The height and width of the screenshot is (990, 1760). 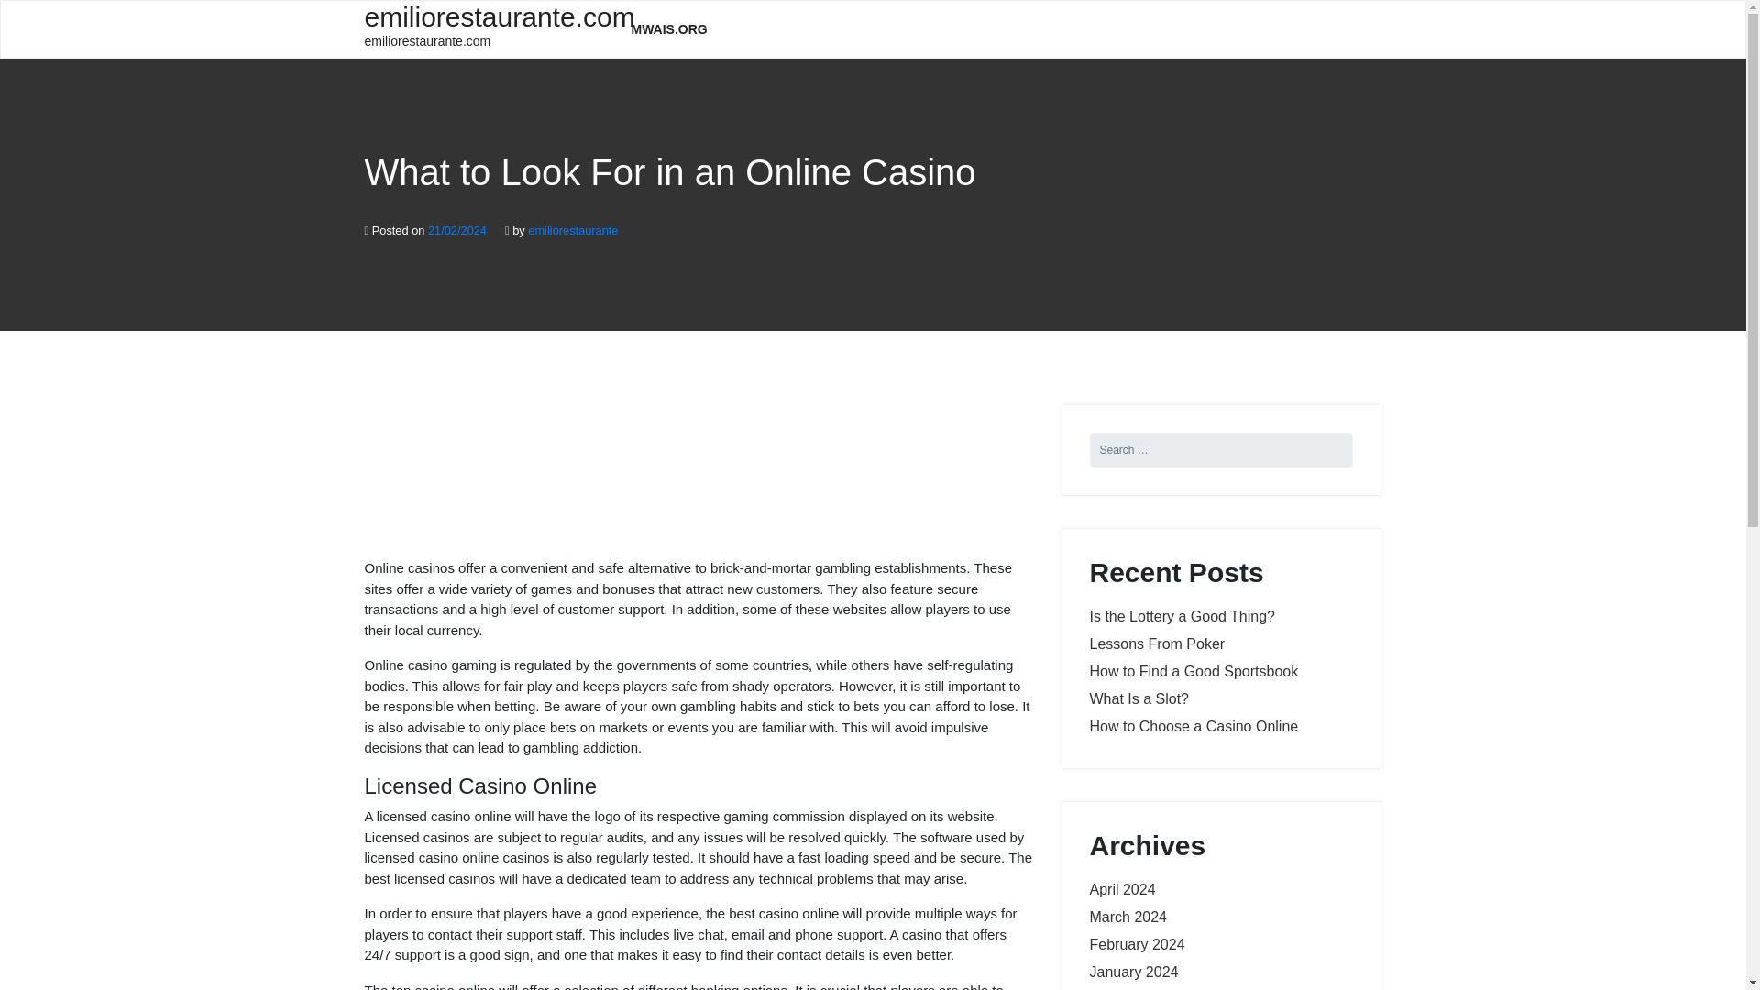 What do you see at coordinates (1182, 616) in the screenshot?
I see `How to Find a Good Sportsbook` at bounding box center [1182, 616].